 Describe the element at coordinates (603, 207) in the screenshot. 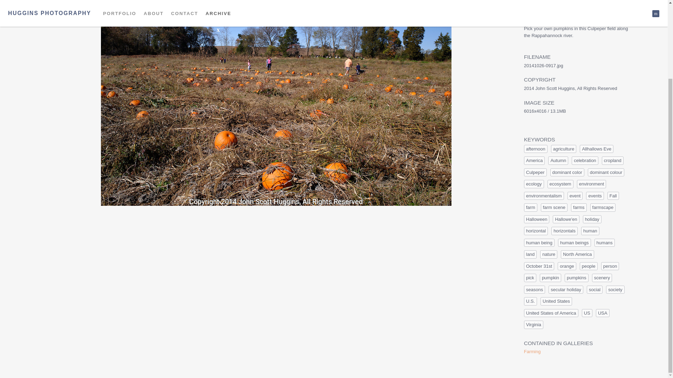

I see `farmscape` at that location.